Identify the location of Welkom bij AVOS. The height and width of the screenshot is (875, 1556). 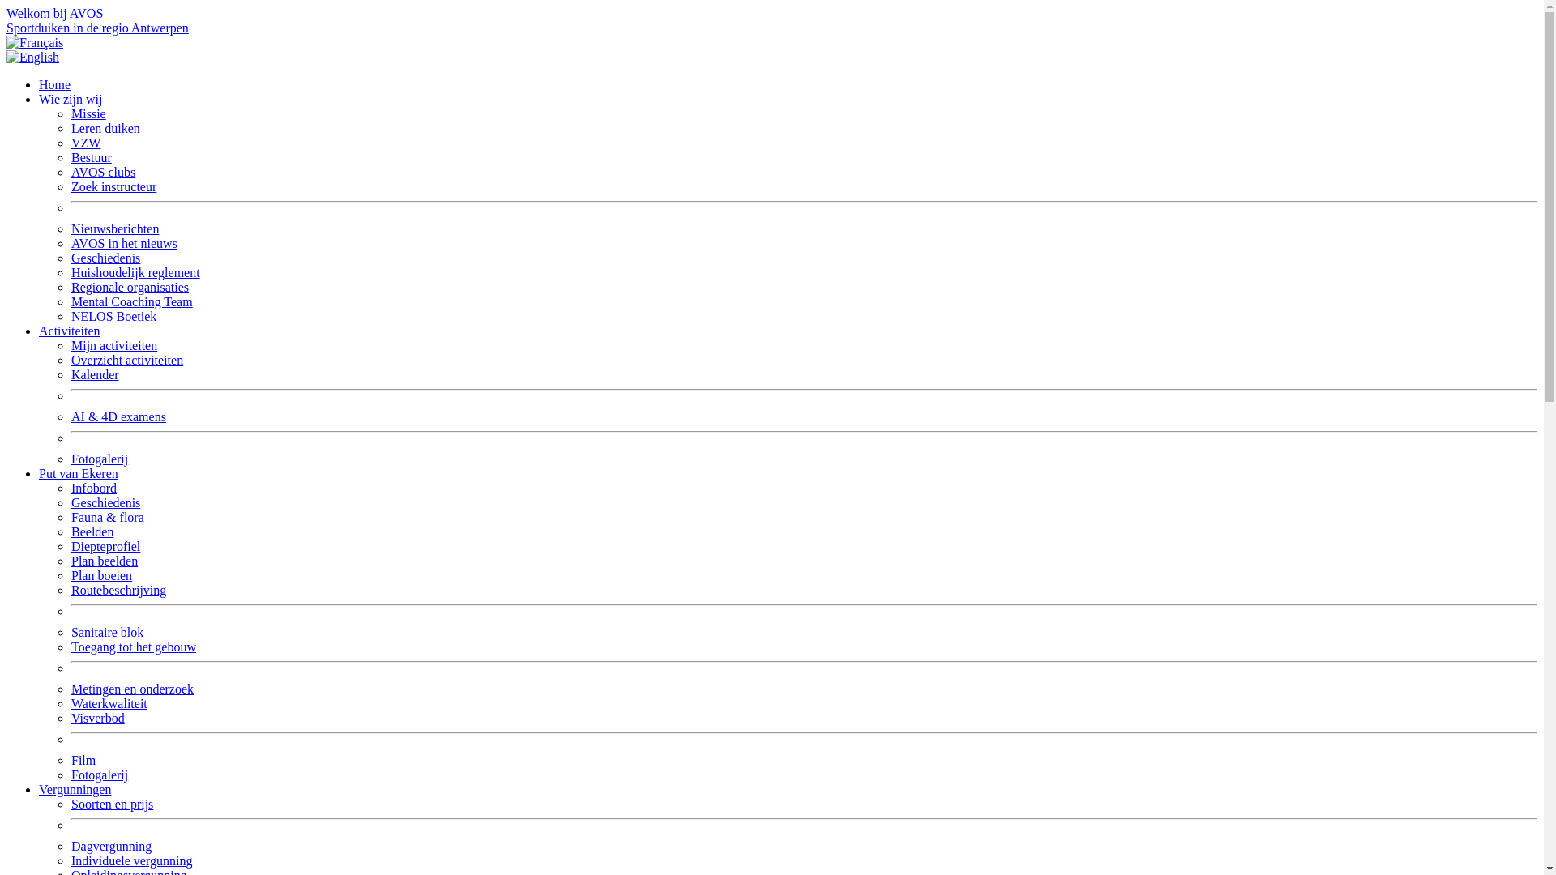
(55, 13).